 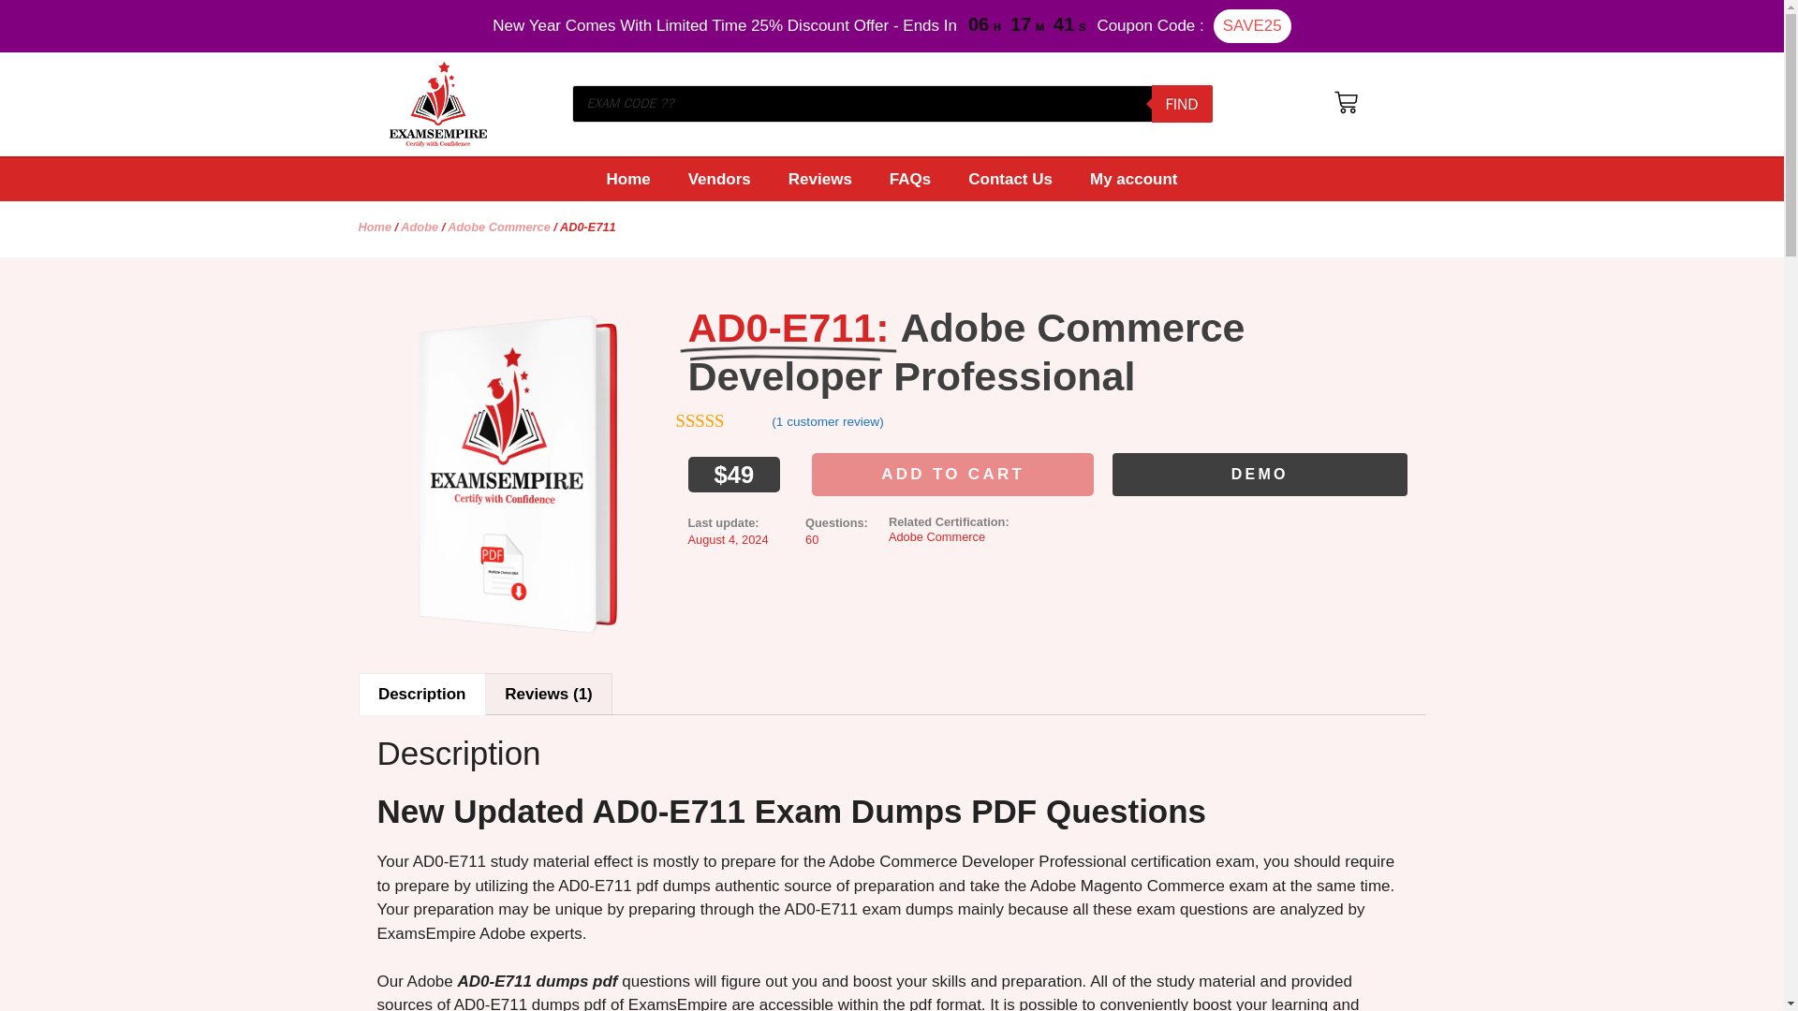 I want to click on Home, so click(x=627, y=179).